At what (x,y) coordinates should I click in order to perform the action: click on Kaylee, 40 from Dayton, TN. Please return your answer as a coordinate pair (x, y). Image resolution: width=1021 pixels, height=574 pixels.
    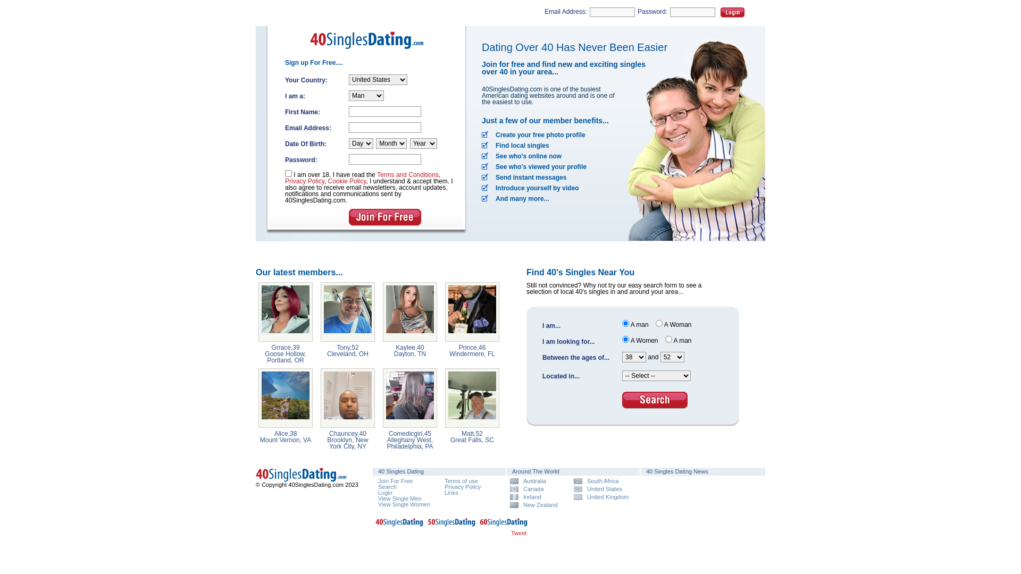
    Looking at the image, I should click on (410, 312).